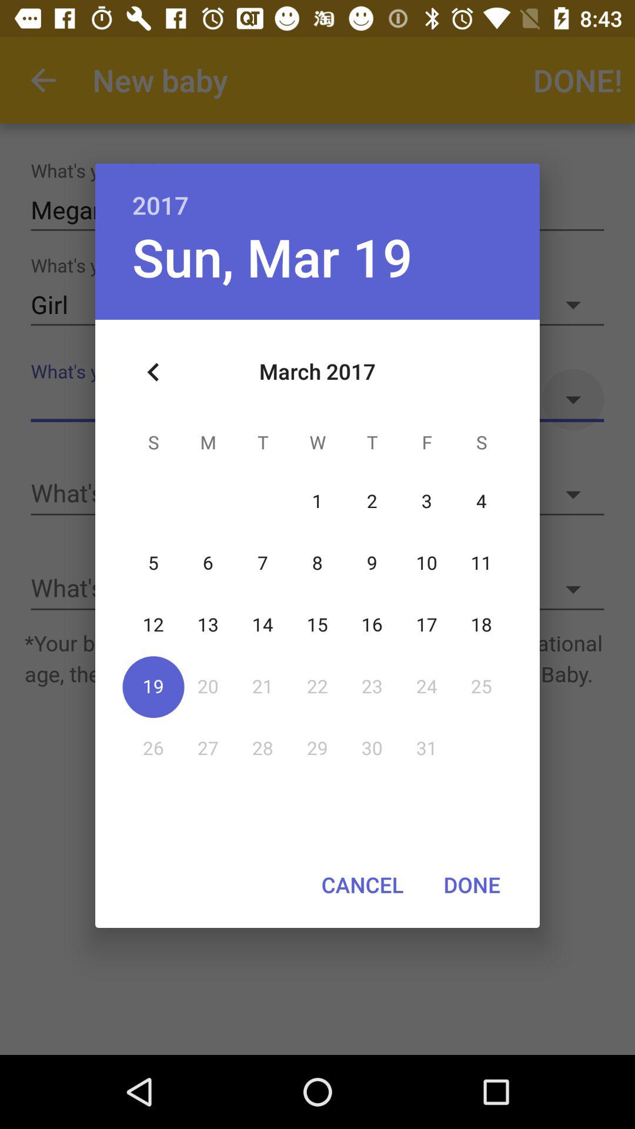  What do you see at coordinates (472, 884) in the screenshot?
I see `launch done` at bounding box center [472, 884].